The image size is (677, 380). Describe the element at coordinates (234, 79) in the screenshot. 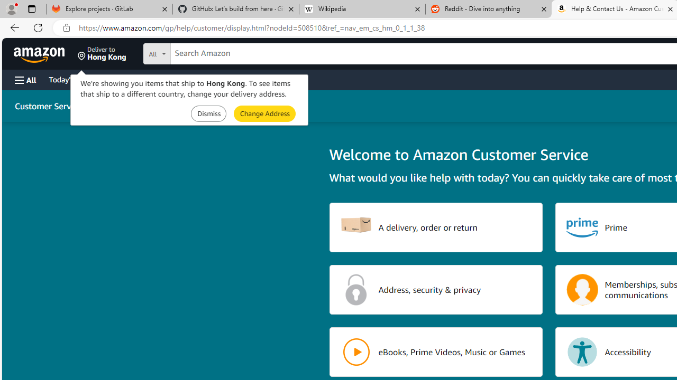

I see `Gift Cards` at that location.